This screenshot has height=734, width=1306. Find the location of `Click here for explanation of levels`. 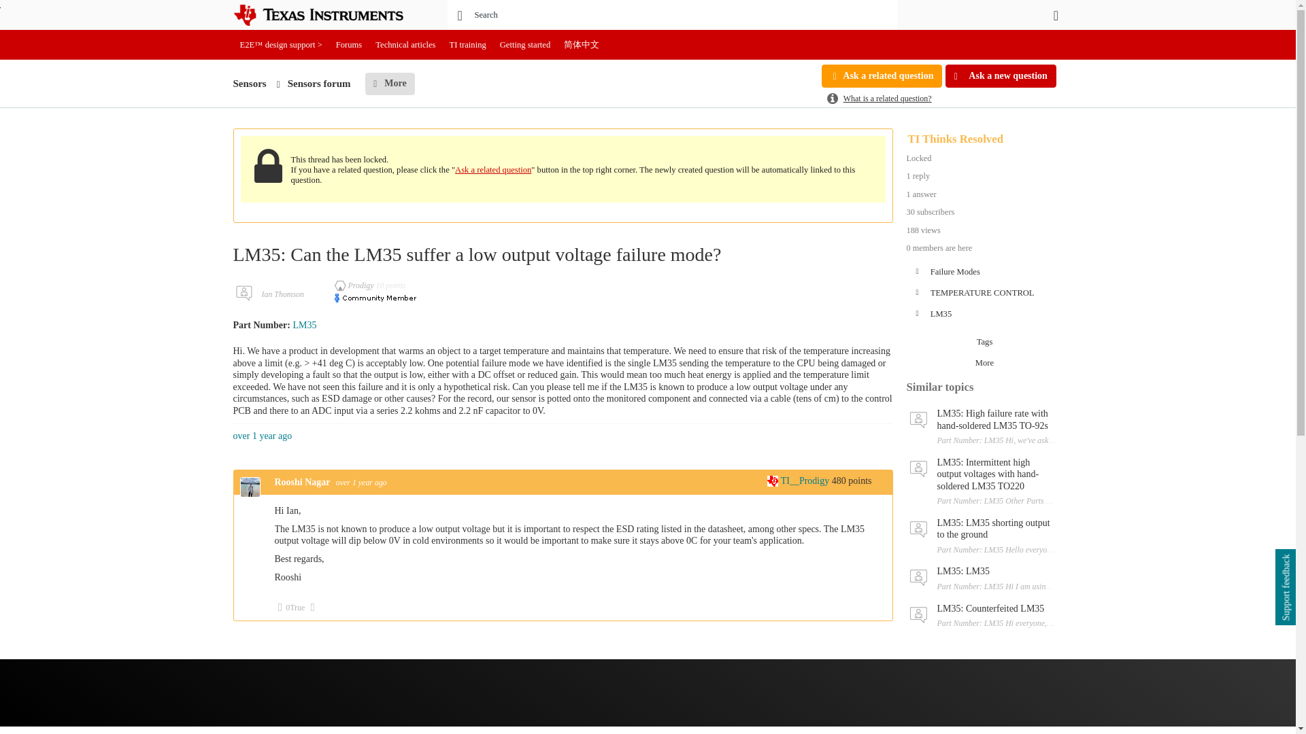

Click here for explanation of levels is located at coordinates (800, 480).